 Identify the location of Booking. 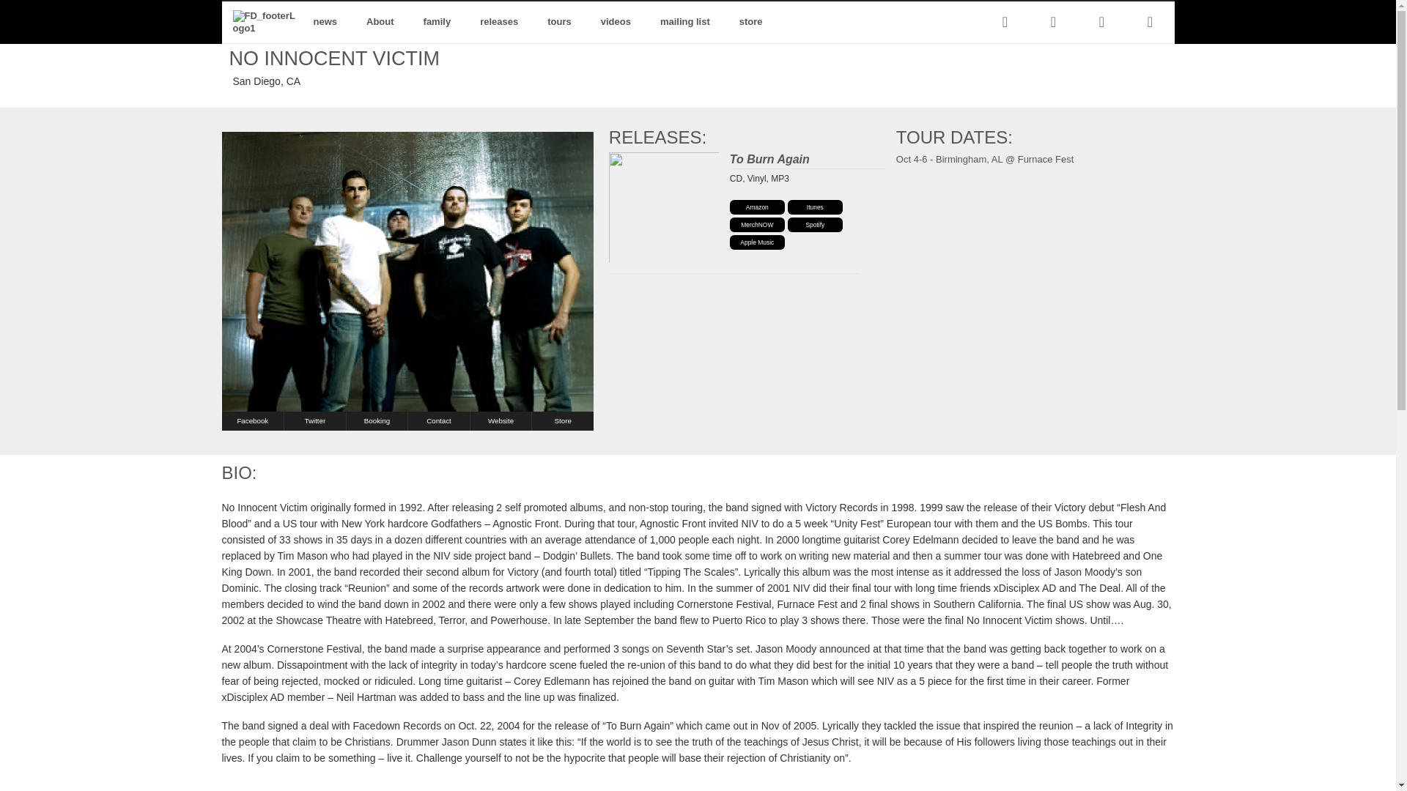
(438, 420).